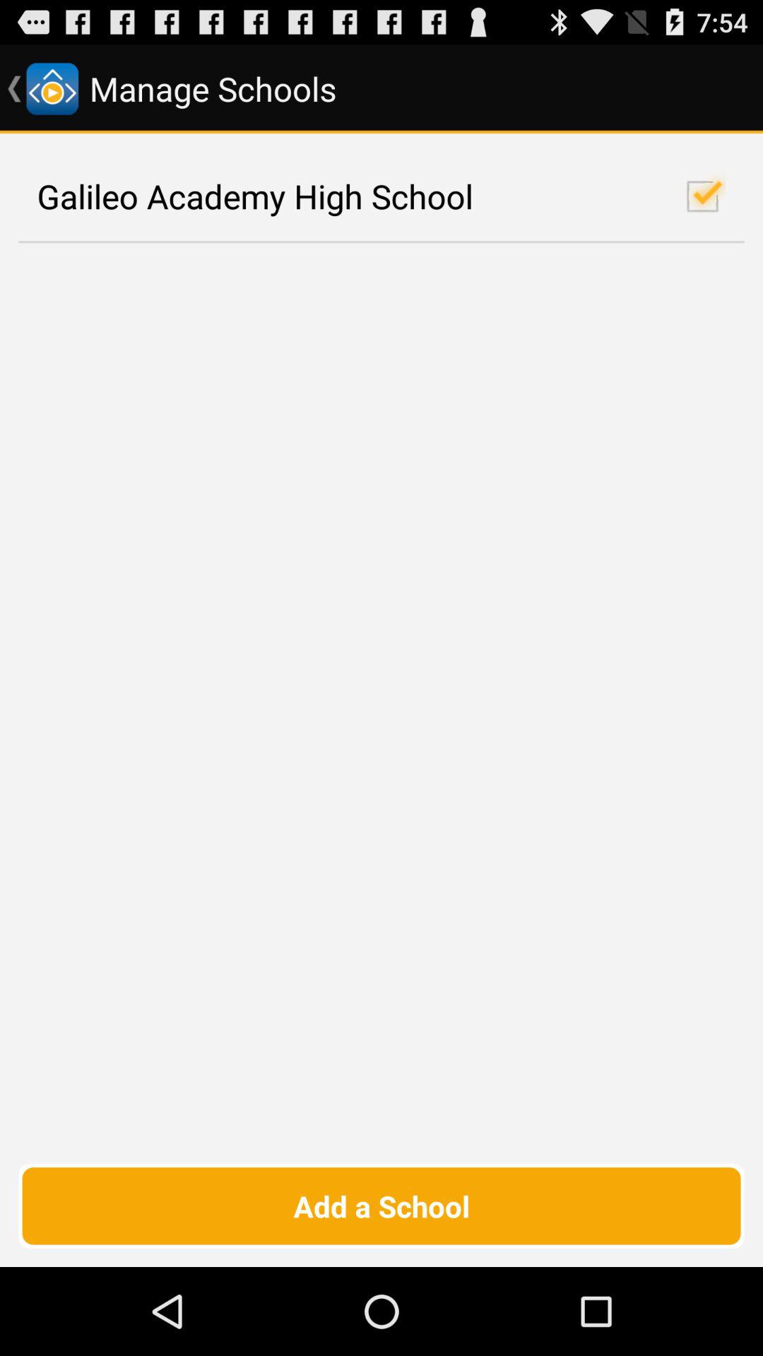 The height and width of the screenshot is (1356, 763). I want to click on choose the checkbox below galileo academy high icon, so click(381, 1206).